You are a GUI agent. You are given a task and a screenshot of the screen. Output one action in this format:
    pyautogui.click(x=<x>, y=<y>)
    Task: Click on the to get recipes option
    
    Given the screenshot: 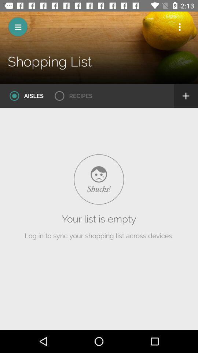 What is the action you would take?
    pyautogui.click(x=71, y=96)
    